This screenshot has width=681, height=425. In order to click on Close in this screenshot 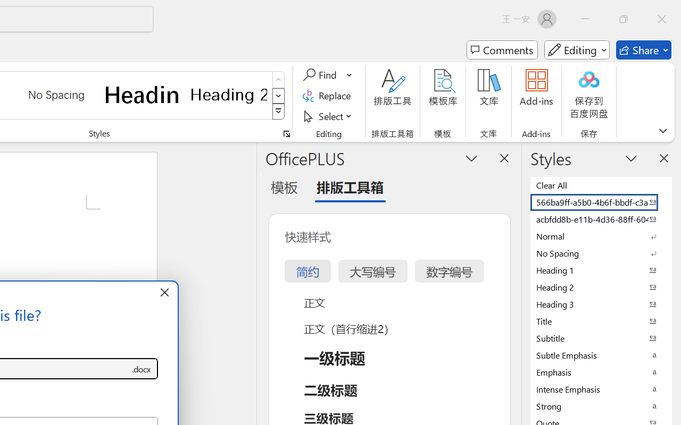, I will do `click(662, 19)`.